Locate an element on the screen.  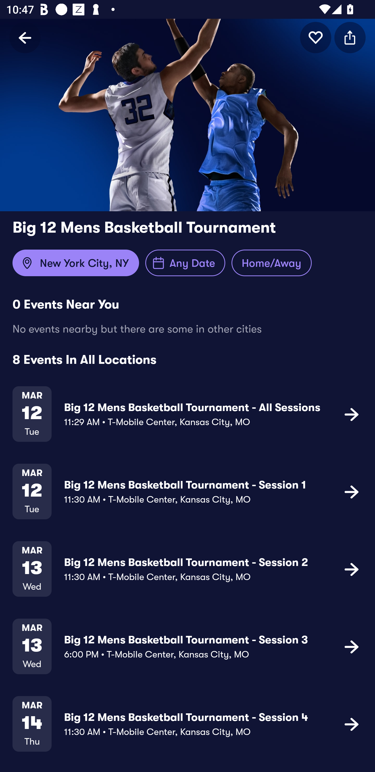
icon button is located at coordinates (350, 37).